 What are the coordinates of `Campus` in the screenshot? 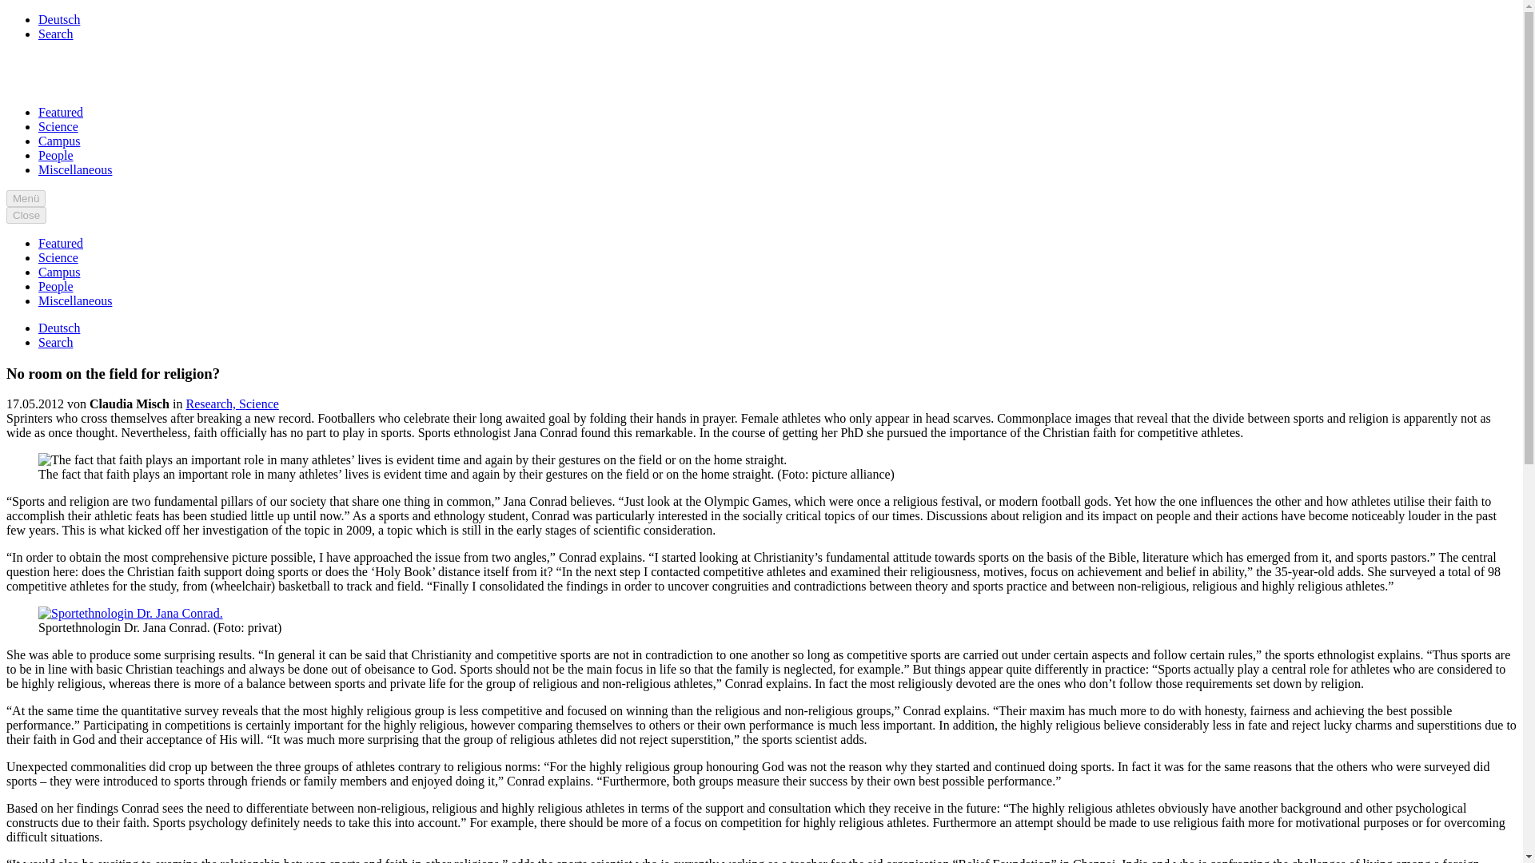 It's located at (59, 141).